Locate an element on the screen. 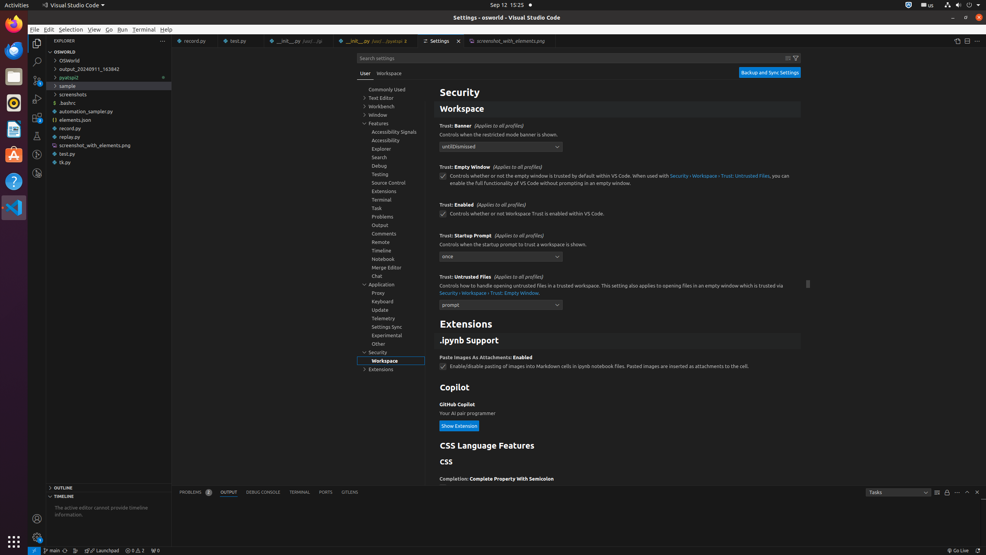  More Actions... (Shift+F9) is located at coordinates (430, 478).